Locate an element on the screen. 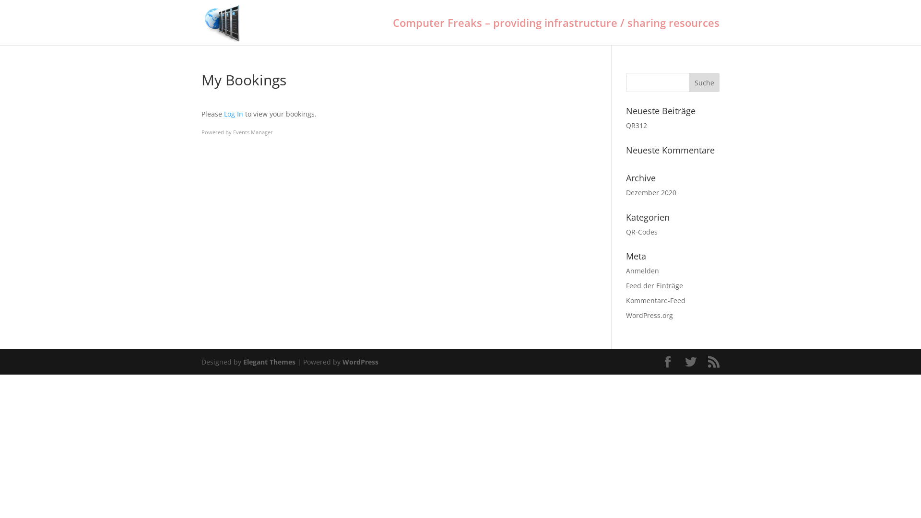 The height and width of the screenshot is (518, 921). Dezember 2020 is located at coordinates (651, 193).